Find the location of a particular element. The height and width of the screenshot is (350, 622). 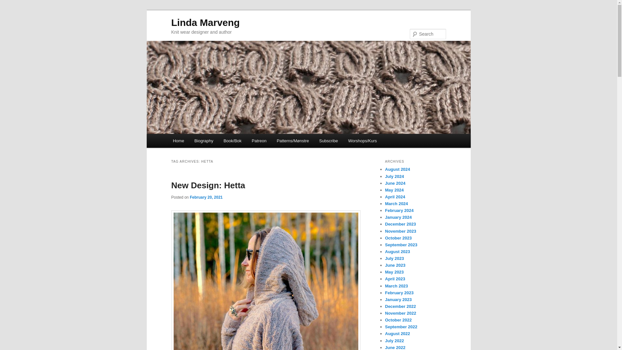

May 2024 is located at coordinates (394, 190).